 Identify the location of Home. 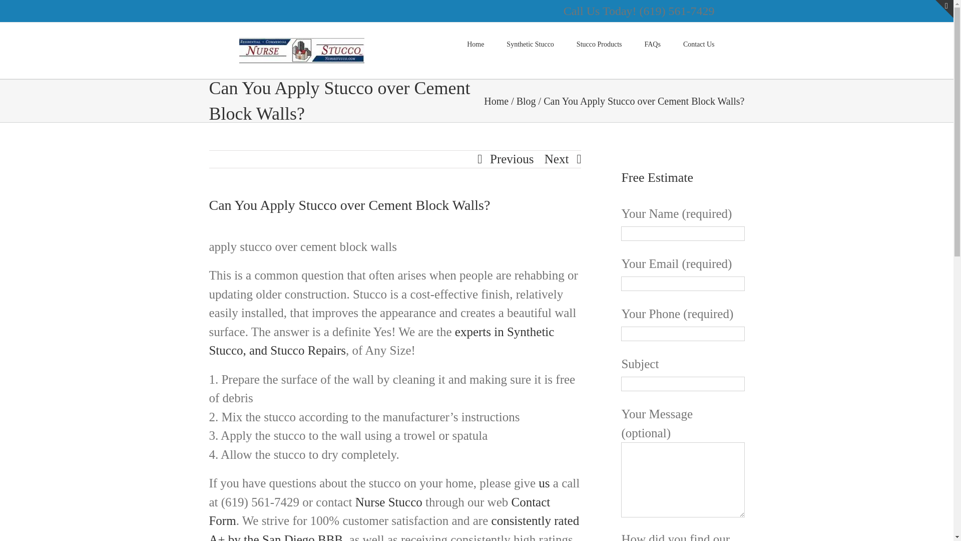
(496, 100).